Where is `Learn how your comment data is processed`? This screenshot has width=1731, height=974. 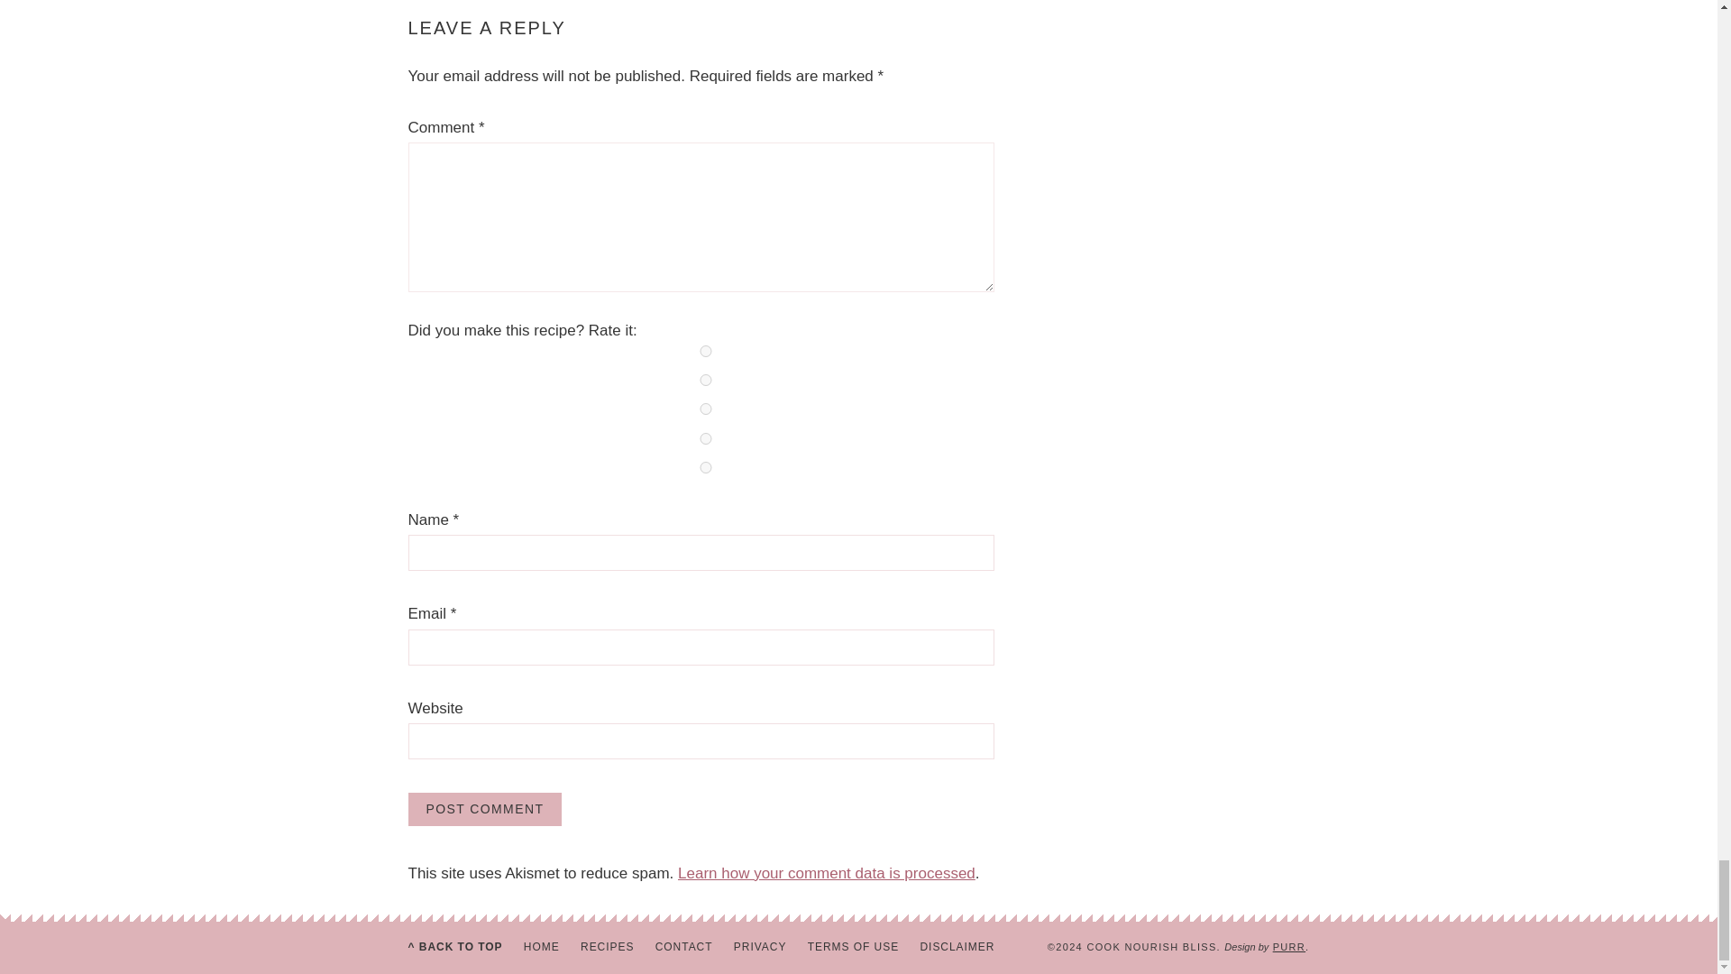
Learn how your comment data is processed is located at coordinates (827, 873).